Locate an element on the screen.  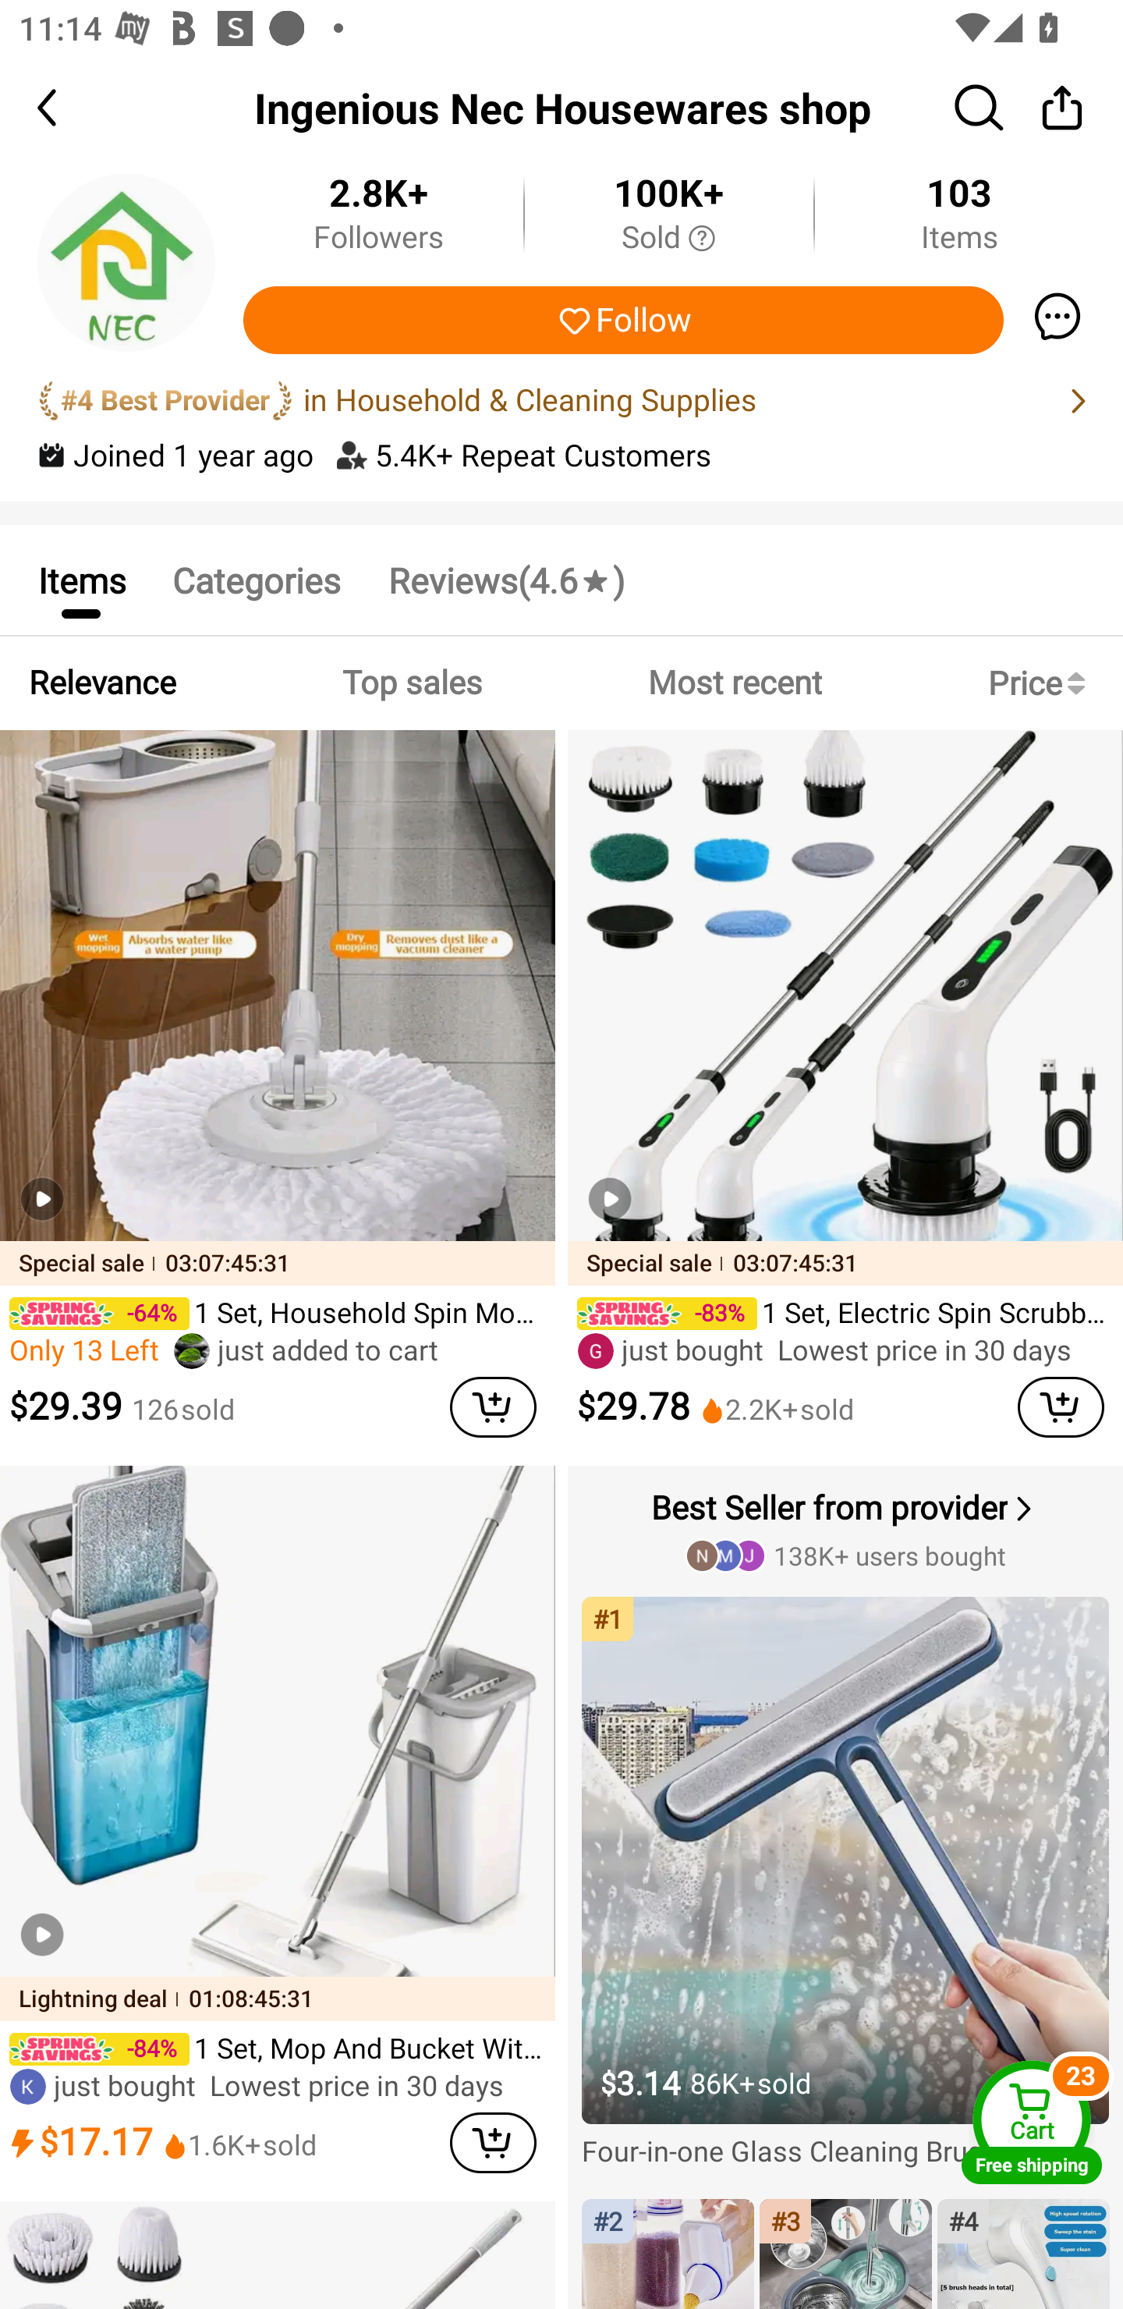
Top sales is located at coordinates (411, 683).